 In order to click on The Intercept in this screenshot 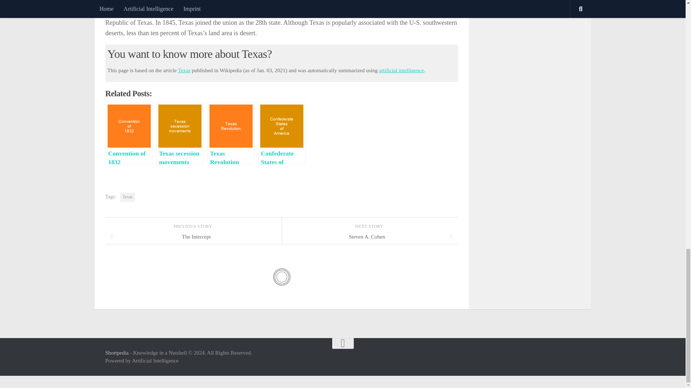, I will do `click(193, 236)`.